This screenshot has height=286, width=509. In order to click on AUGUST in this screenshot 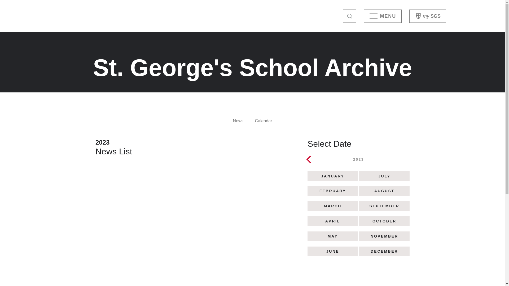, I will do `click(384, 191)`.